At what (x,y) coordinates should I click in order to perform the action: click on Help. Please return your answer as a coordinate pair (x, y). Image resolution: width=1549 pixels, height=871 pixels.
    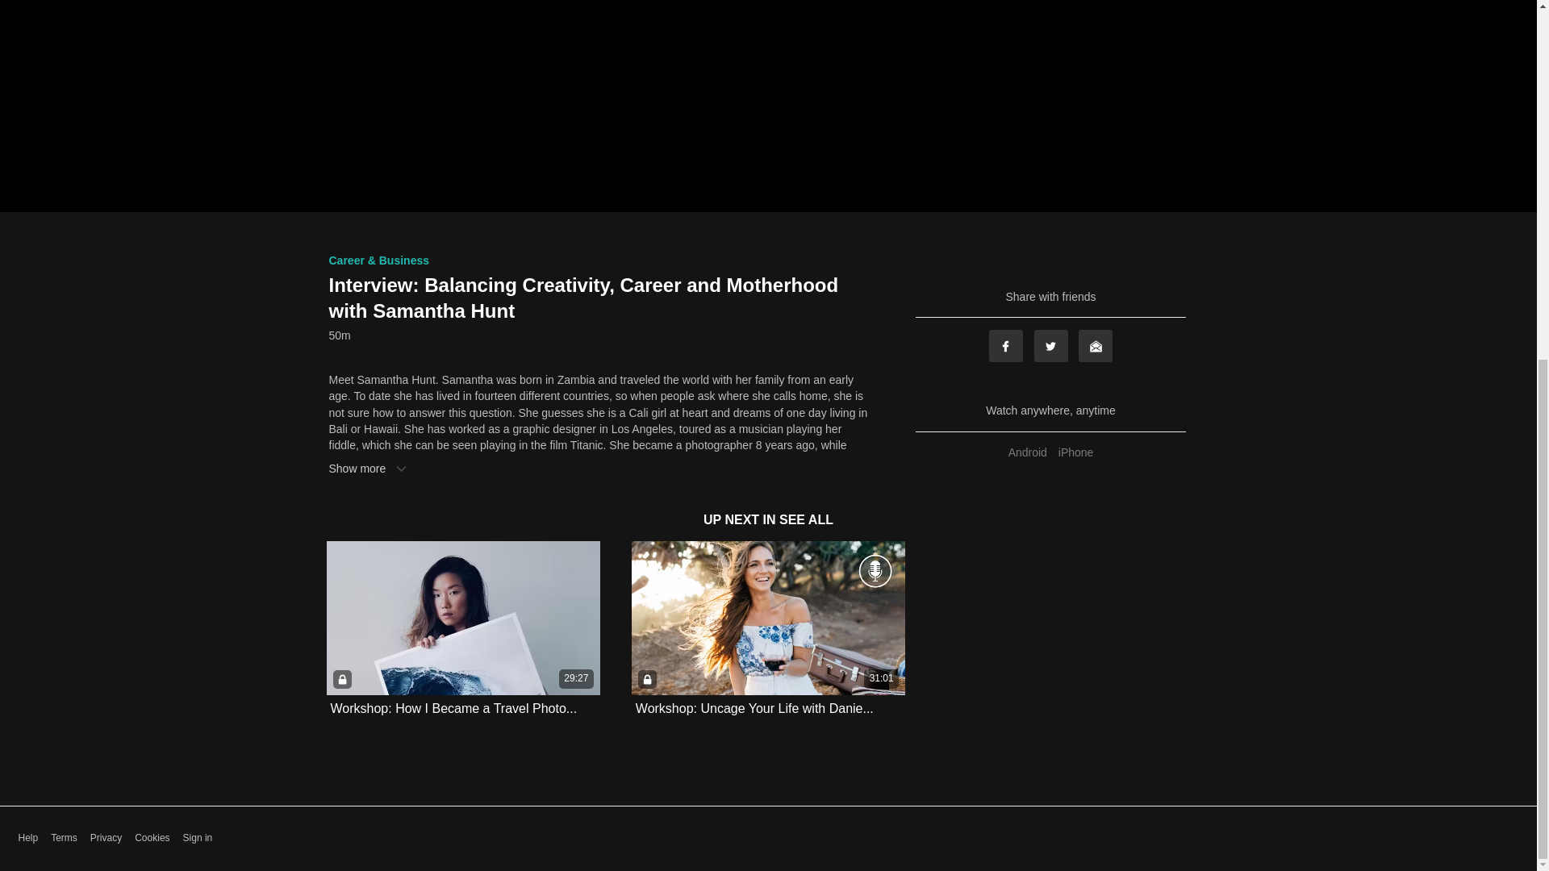
    Looking at the image, I should click on (27, 838).